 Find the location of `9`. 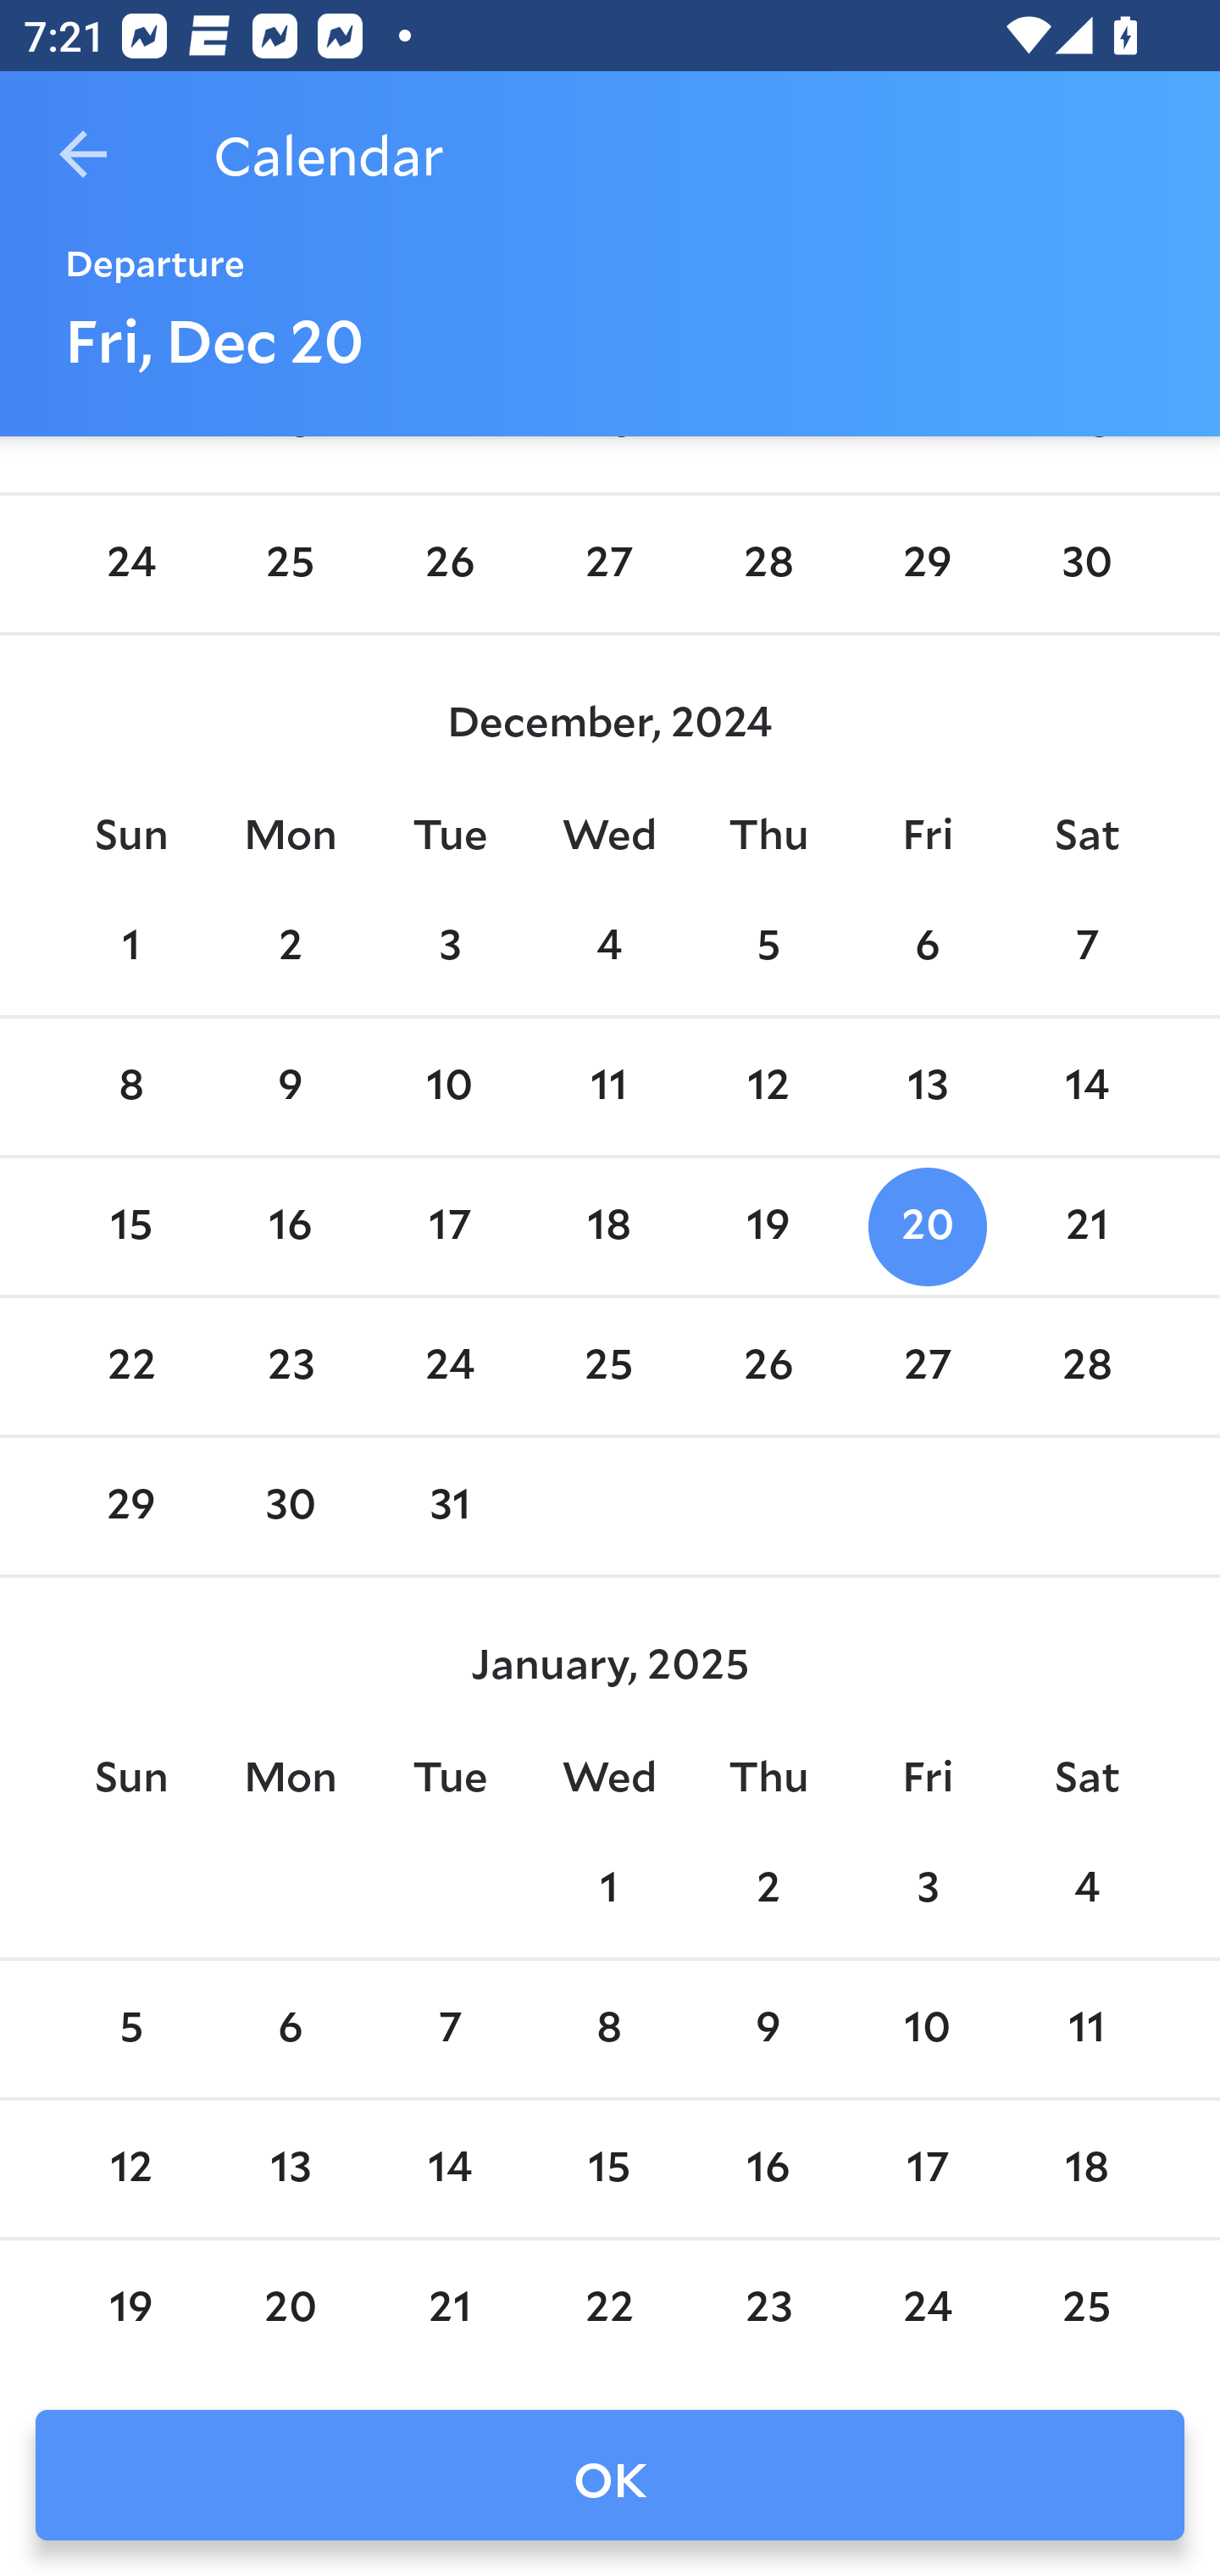

9 is located at coordinates (291, 1086).